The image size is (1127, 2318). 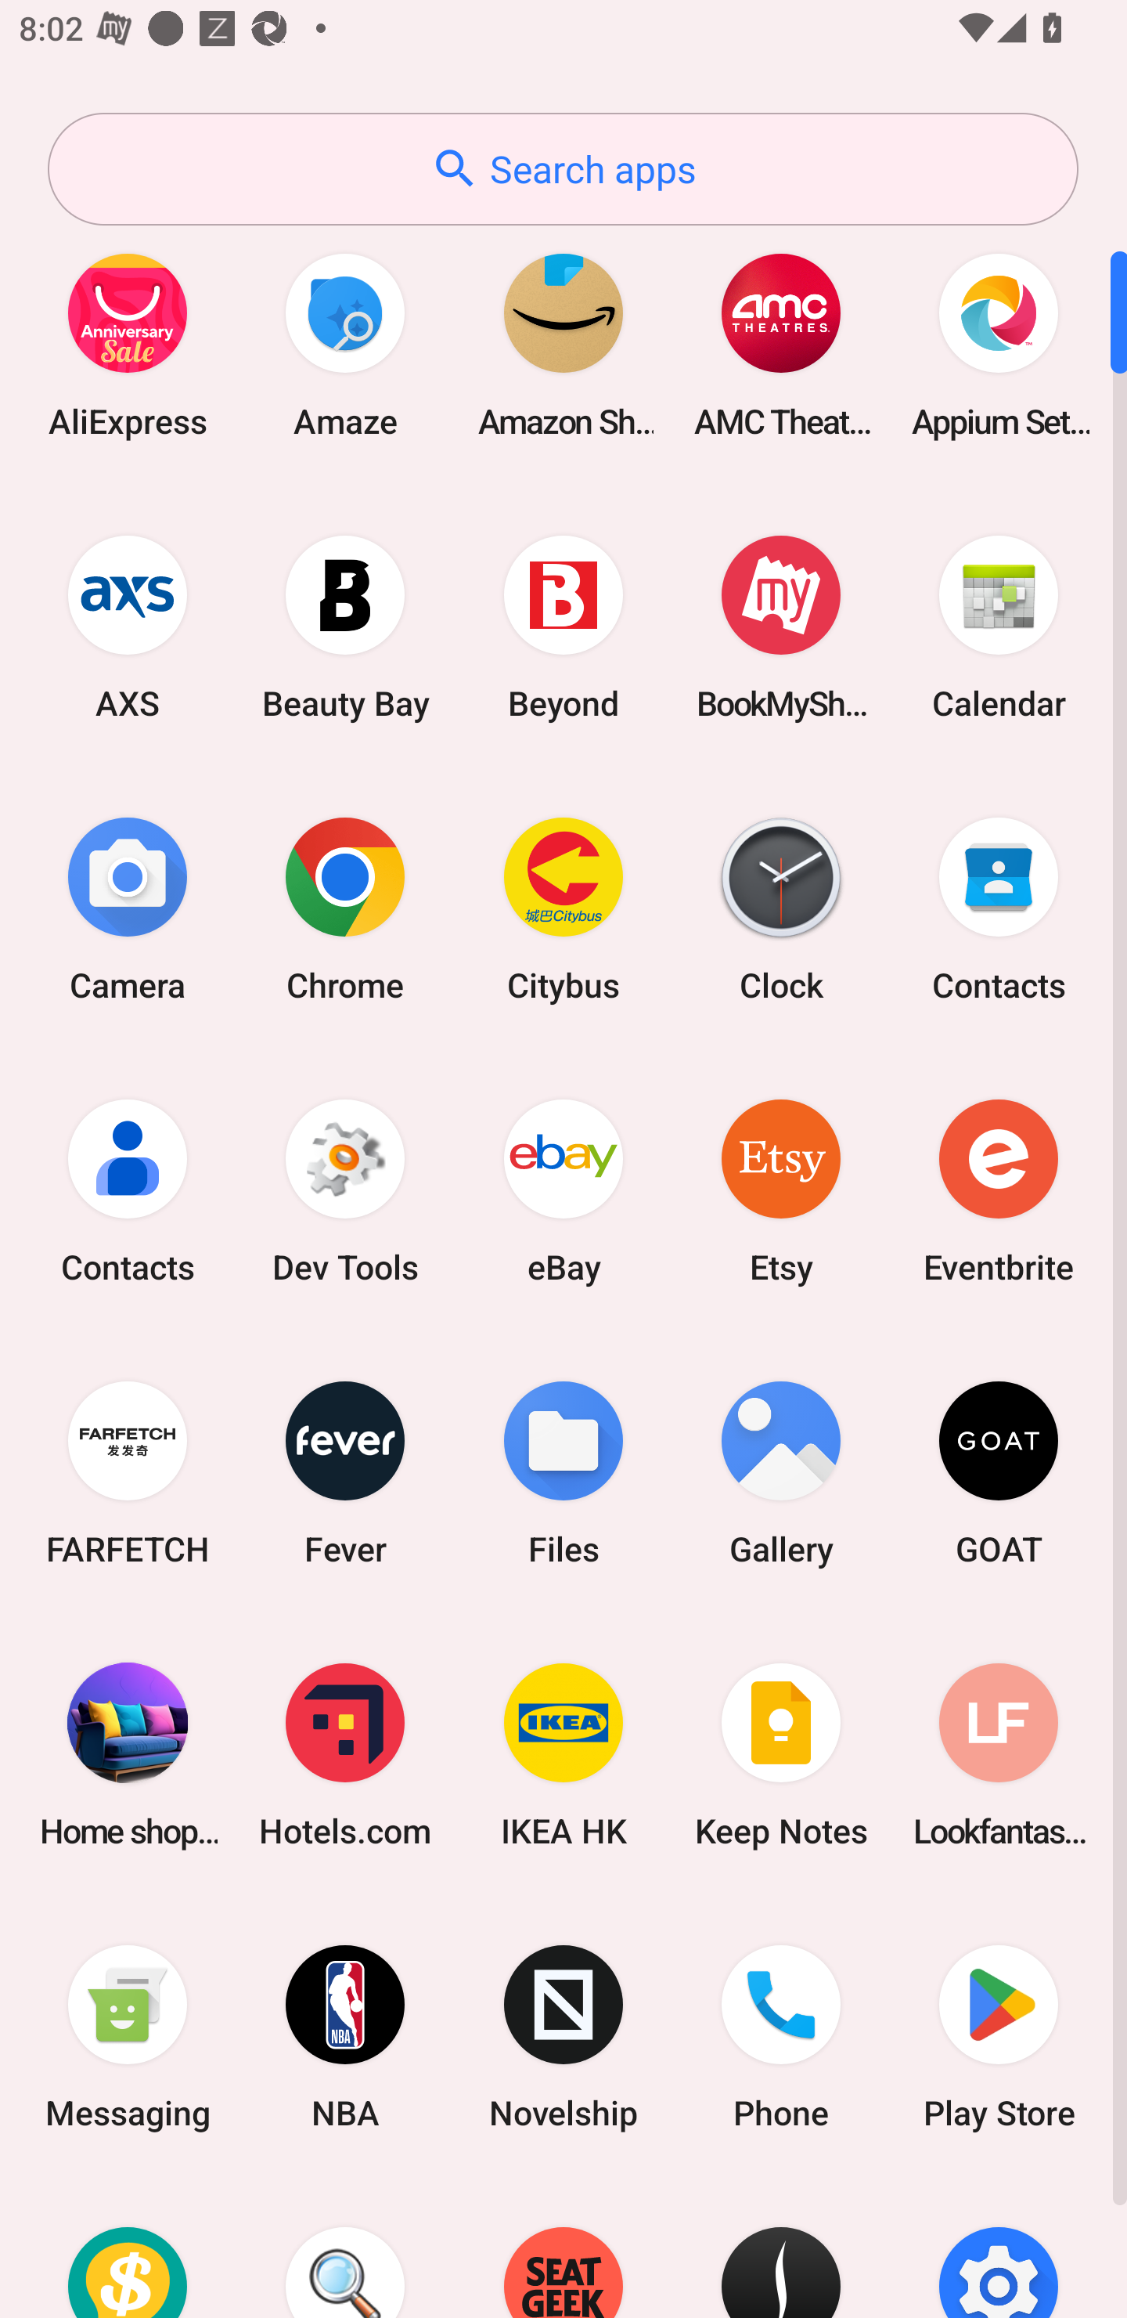 What do you see at coordinates (128, 626) in the screenshot?
I see `AXS` at bounding box center [128, 626].